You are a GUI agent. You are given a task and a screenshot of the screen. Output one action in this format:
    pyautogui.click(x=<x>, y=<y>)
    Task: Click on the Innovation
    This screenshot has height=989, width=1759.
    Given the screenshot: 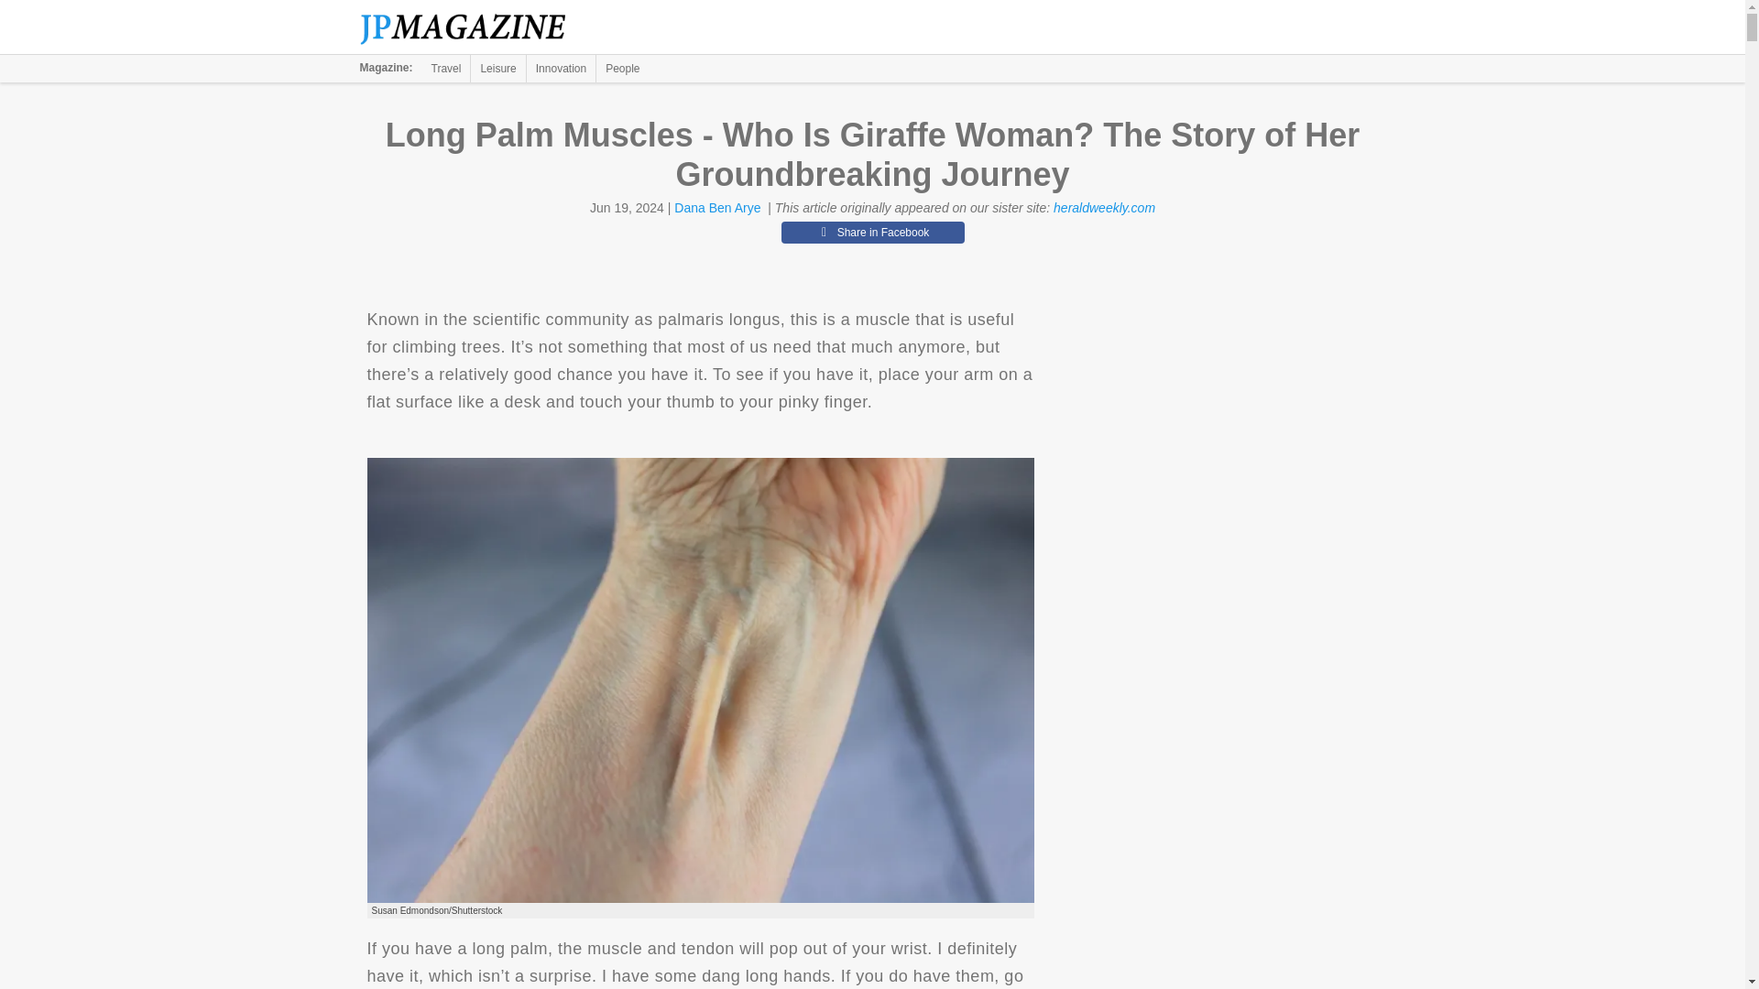 What is the action you would take?
    pyautogui.click(x=561, y=68)
    